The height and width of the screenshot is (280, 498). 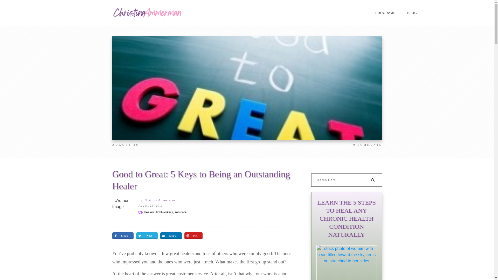 I want to click on PROGRAMS, so click(x=385, y=13).